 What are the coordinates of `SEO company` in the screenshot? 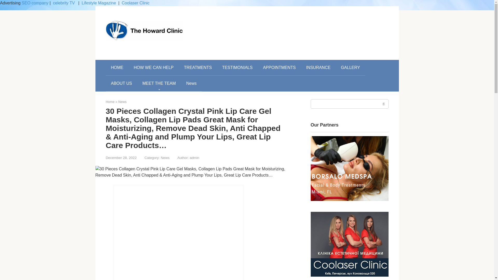 It's located at (35, 3).